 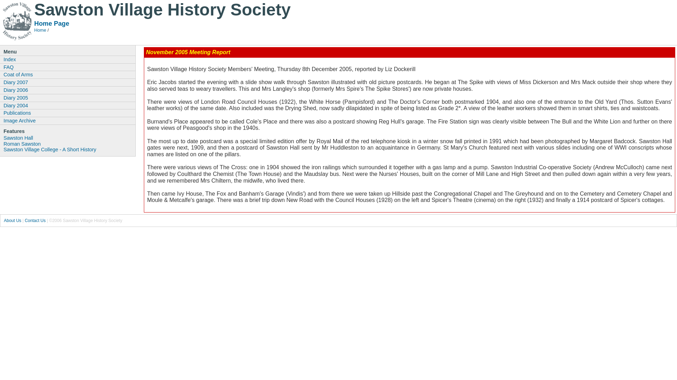 I want to click on Image Archive, so click(x=68, y=120).